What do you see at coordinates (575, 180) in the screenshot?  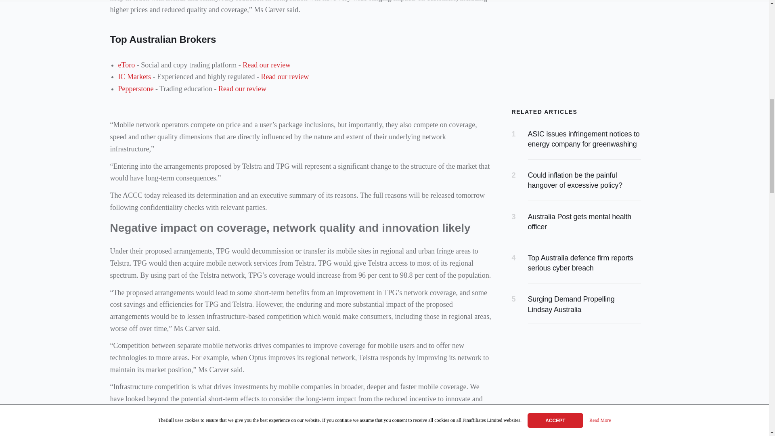 I see `Could inflation be the painful hangover of excessive policy?` at bounding box center [575, 180].